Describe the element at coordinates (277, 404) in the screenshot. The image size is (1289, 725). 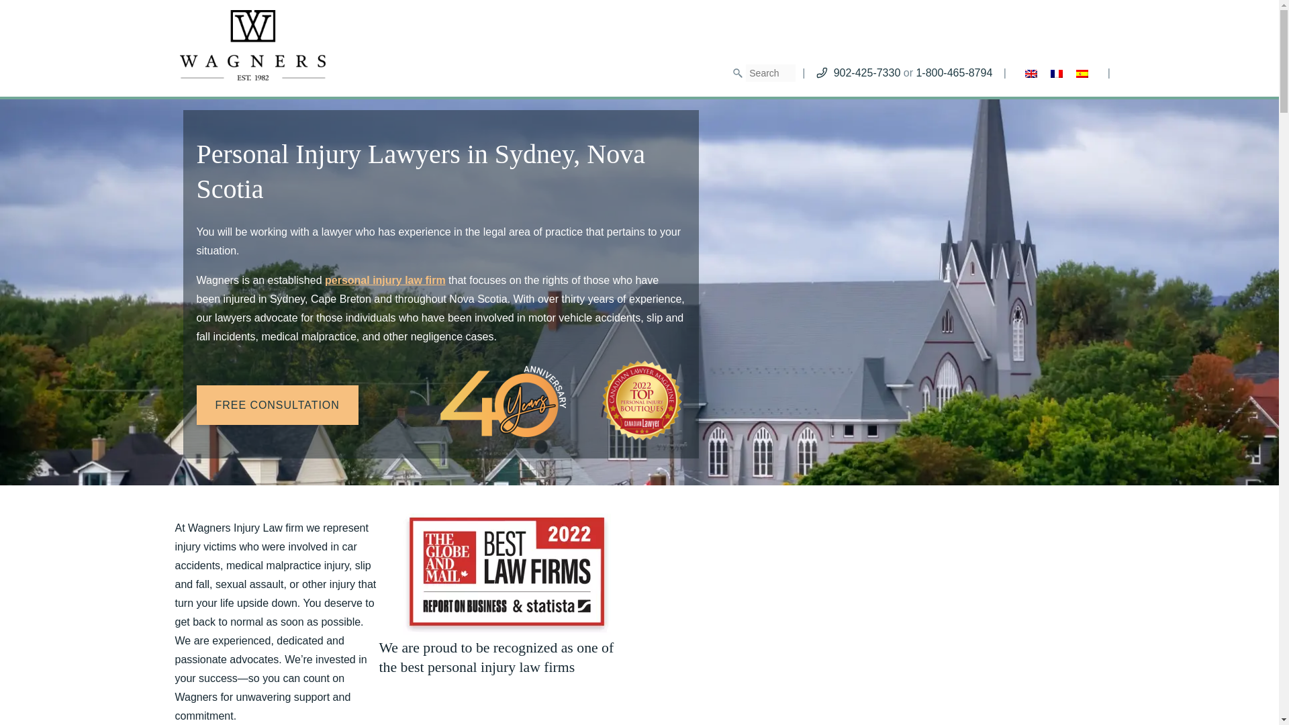
I see `FREE CONSULTATION` at that location.